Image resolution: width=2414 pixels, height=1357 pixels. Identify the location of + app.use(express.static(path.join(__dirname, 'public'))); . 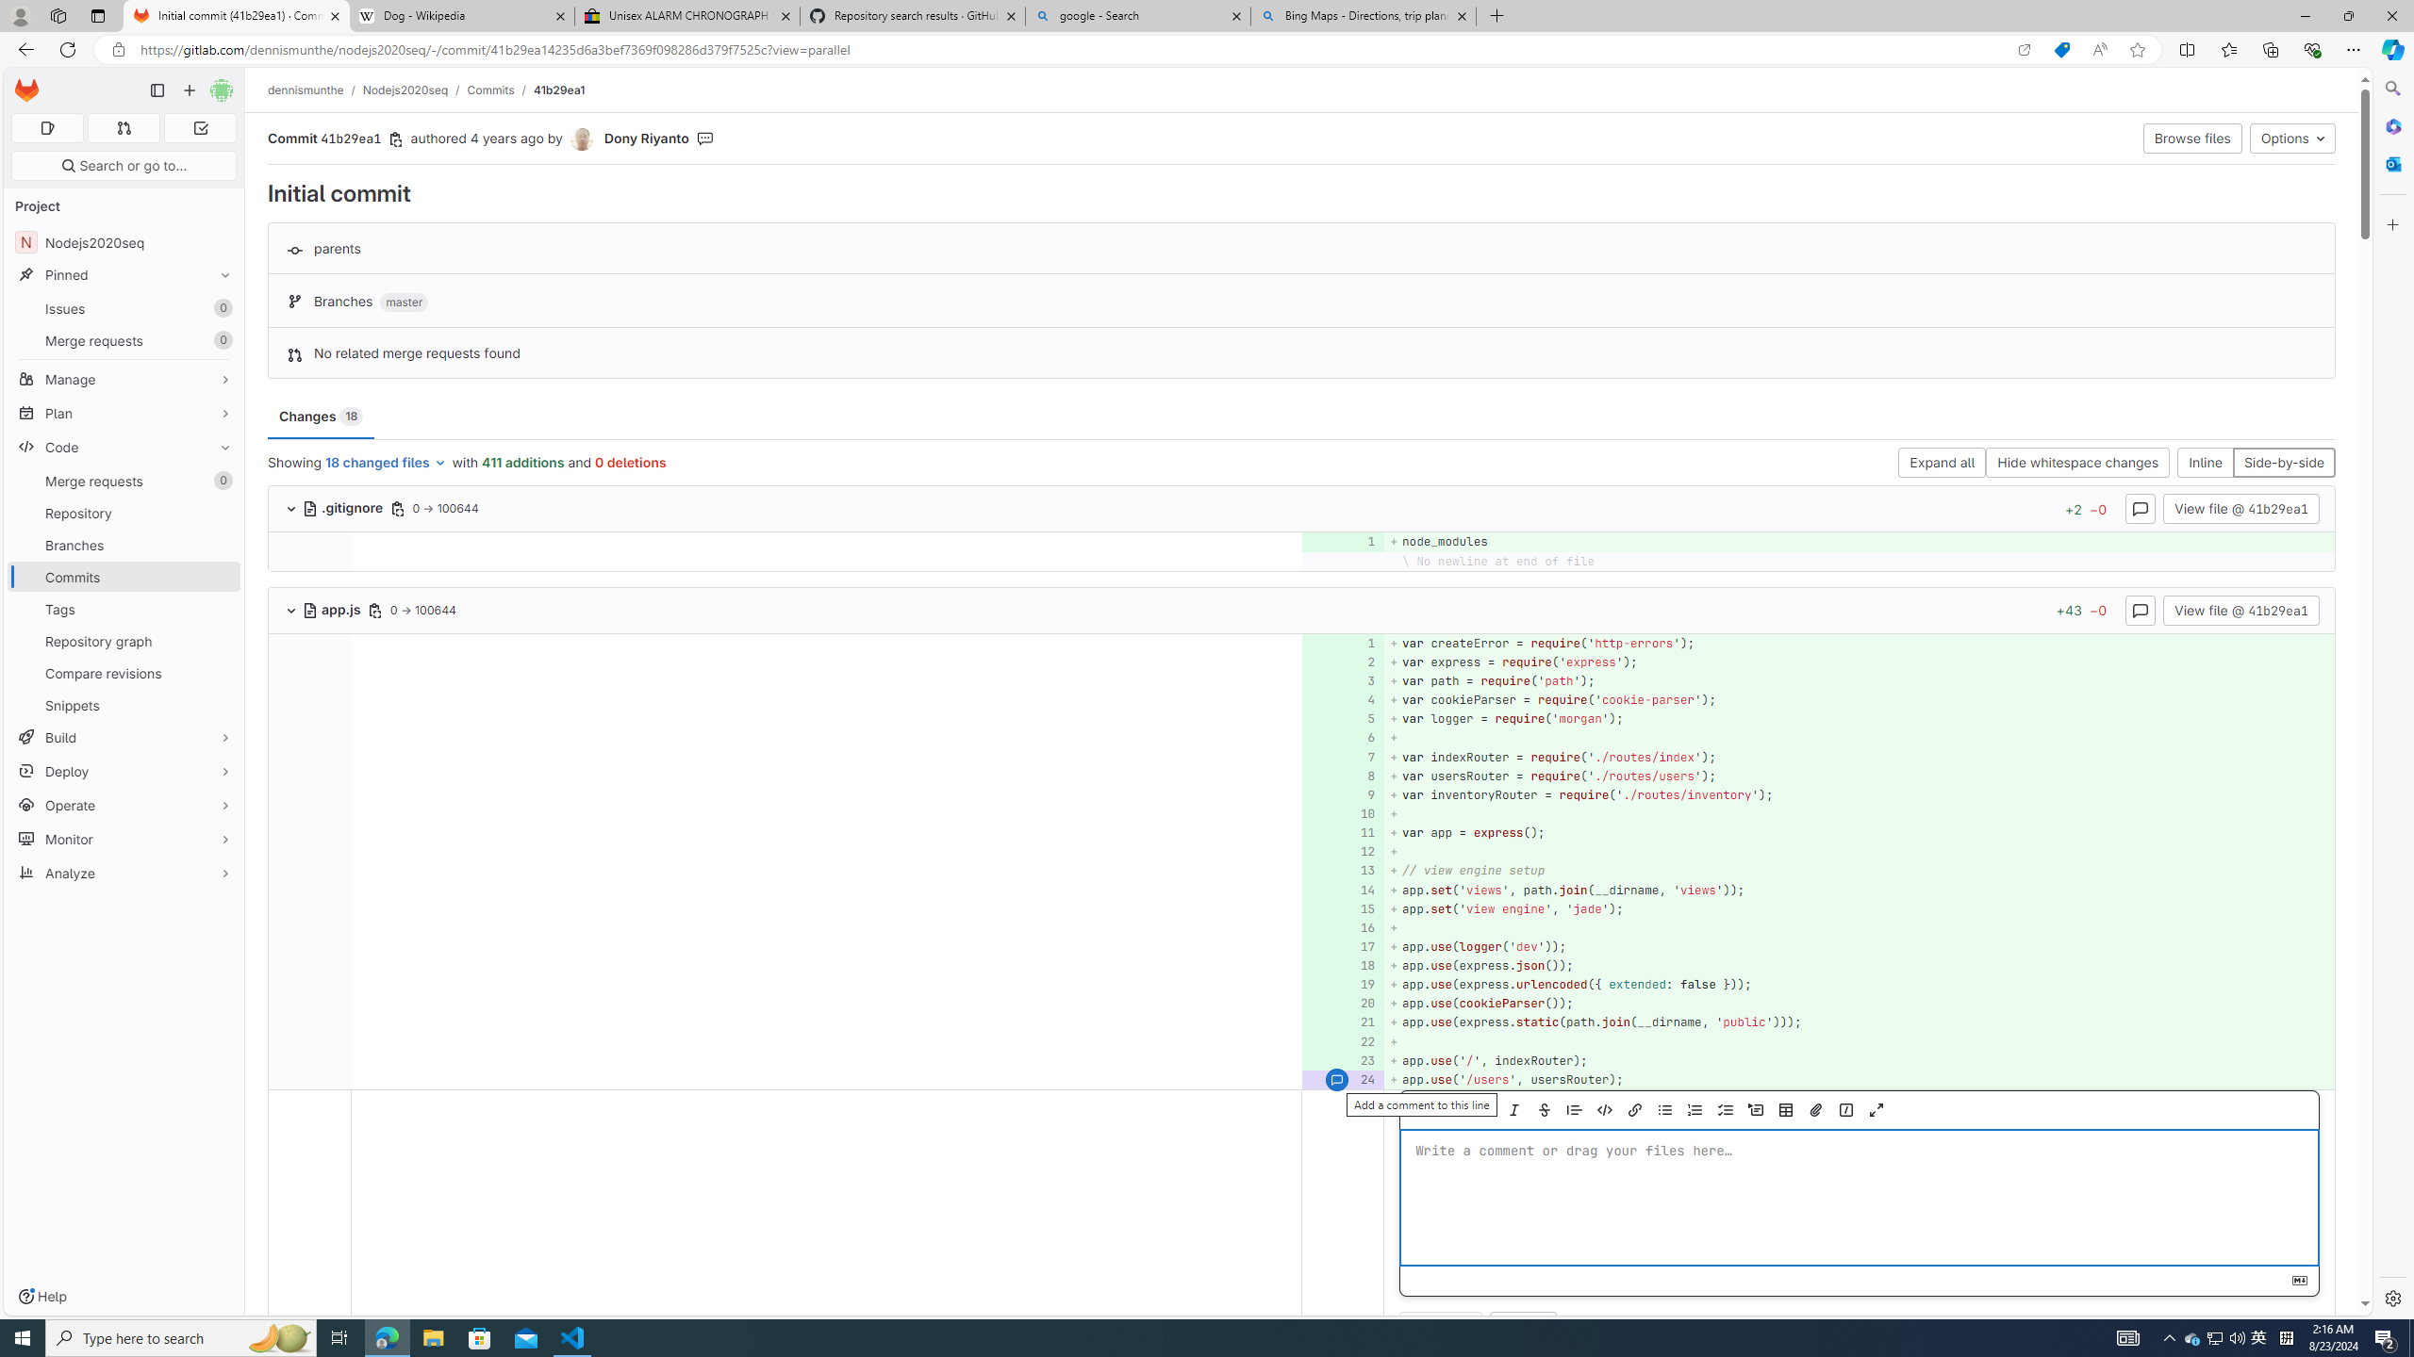
(1858, 1022).